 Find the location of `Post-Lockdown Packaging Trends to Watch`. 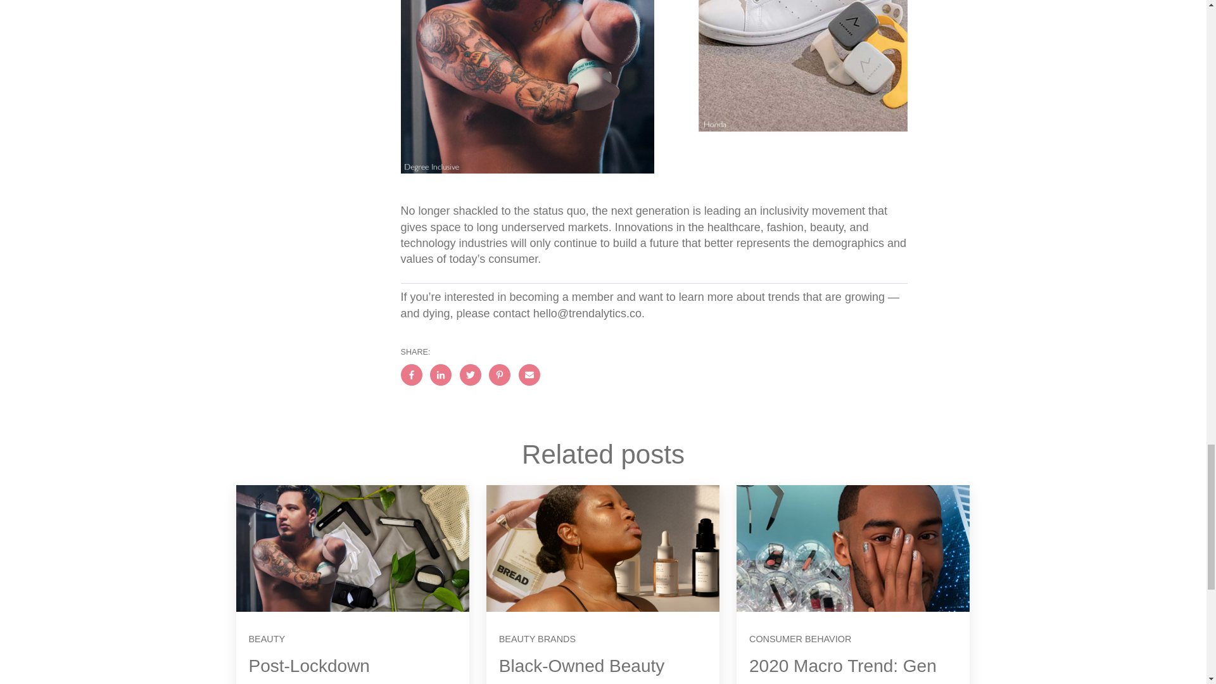

Post-Lockdown Packaging Trends to Watch is located at coordinates (329, 670).